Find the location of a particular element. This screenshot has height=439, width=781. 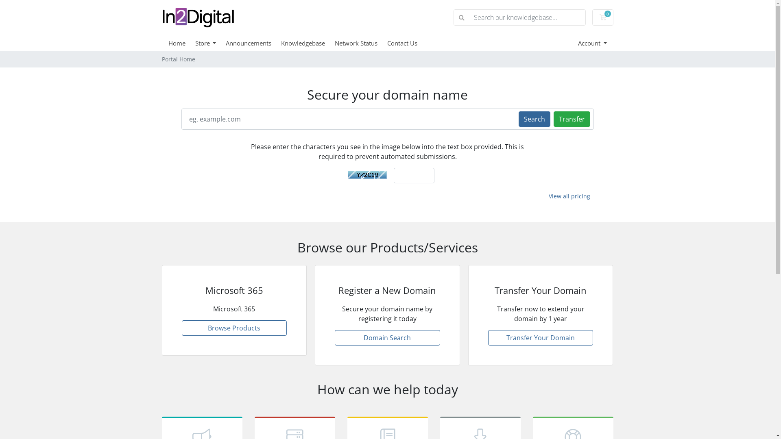

Transfer Your Domain is located at coordinates (541, 338).